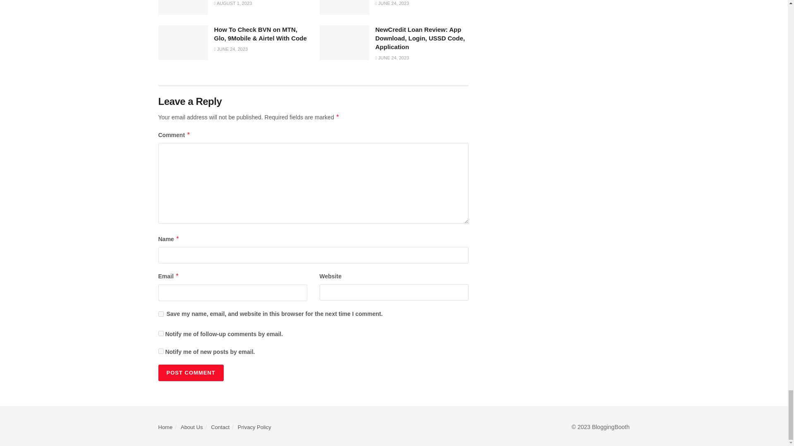 The width and height of the screenshot is (794, 446). I want to click on yes, so click(160, 314).